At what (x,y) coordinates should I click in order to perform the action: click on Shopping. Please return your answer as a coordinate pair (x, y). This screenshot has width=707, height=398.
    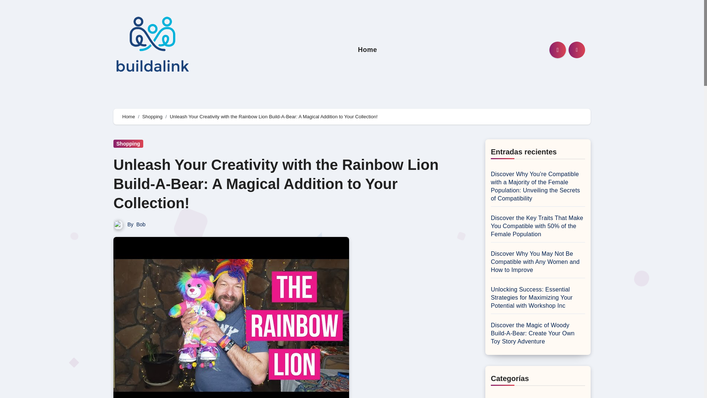
    Looking at the image, I should click on (128, 144).